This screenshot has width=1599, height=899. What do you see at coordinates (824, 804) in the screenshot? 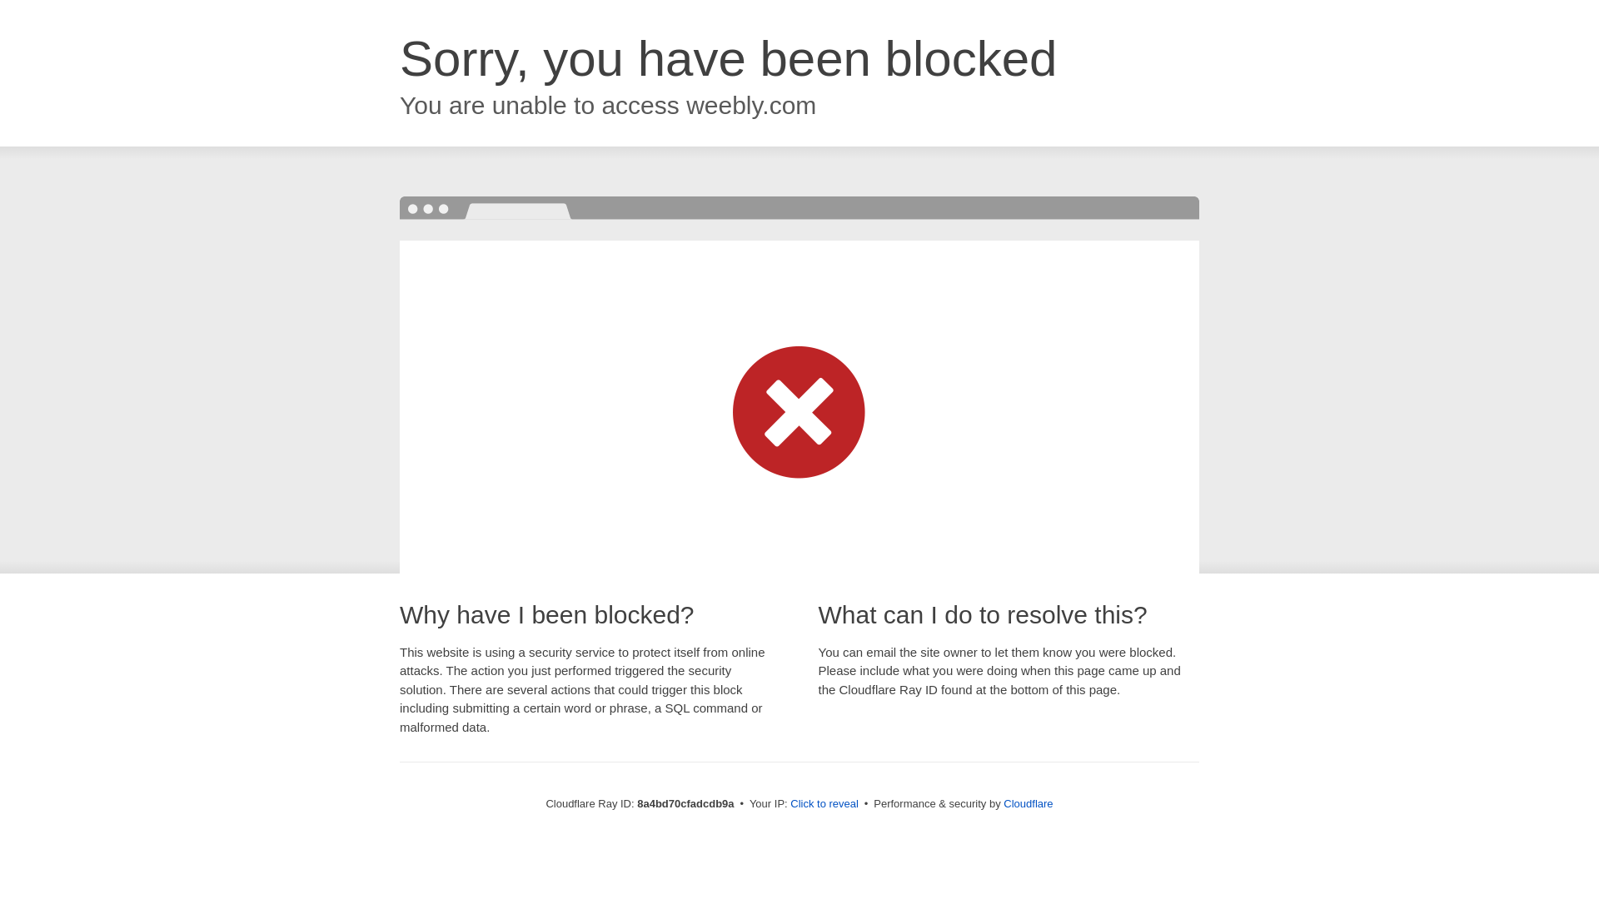
I see `Click to reveal` at bounding box center [824, 804].